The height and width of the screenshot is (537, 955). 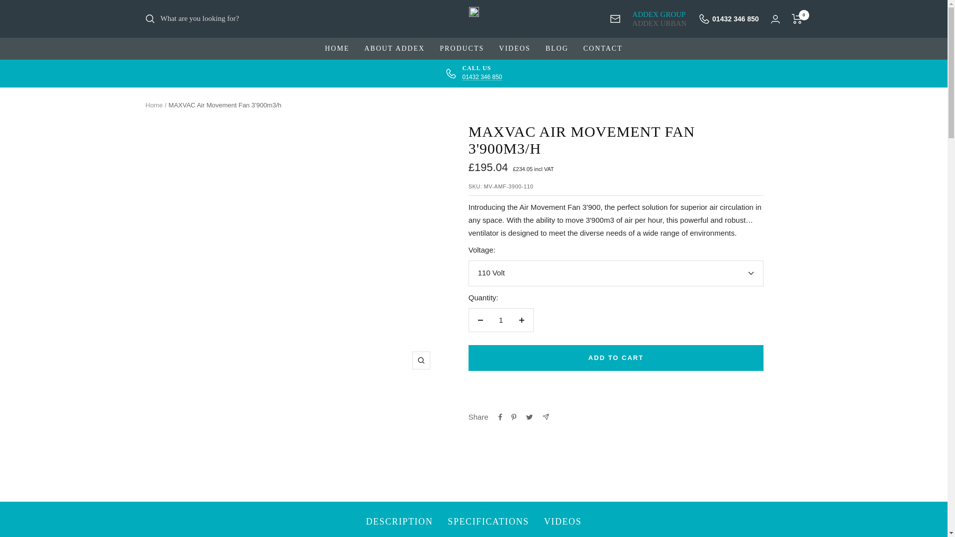 I want to click on Newsletter, so click(x=615, y=19).